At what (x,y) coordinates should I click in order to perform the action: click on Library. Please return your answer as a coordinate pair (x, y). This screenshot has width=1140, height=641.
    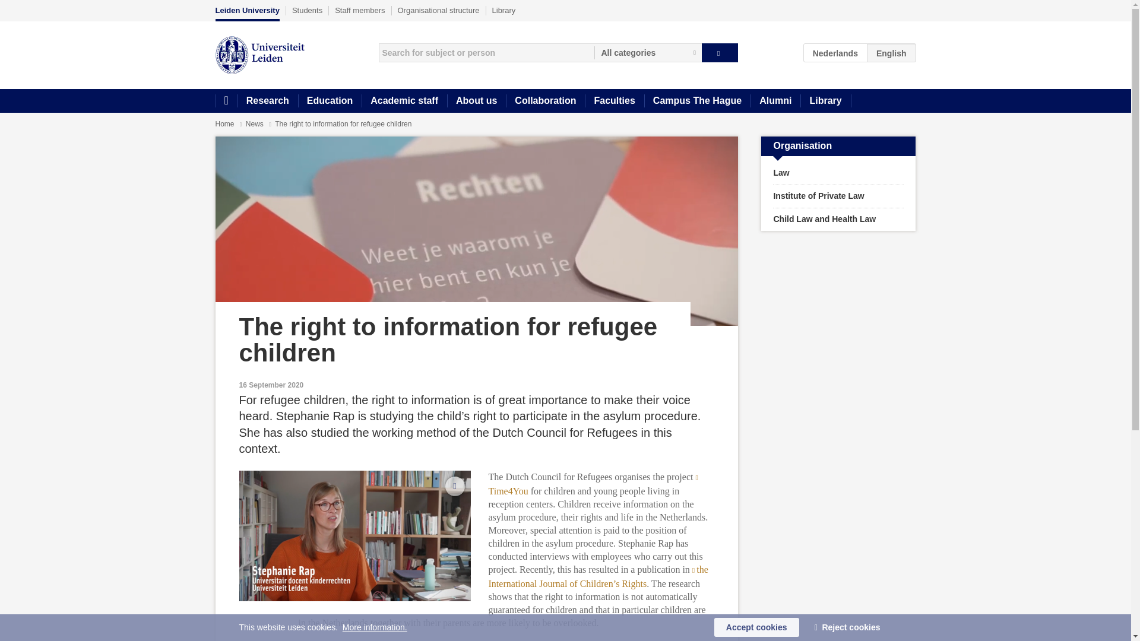
    Looking at the image, I should click on (825, 101).